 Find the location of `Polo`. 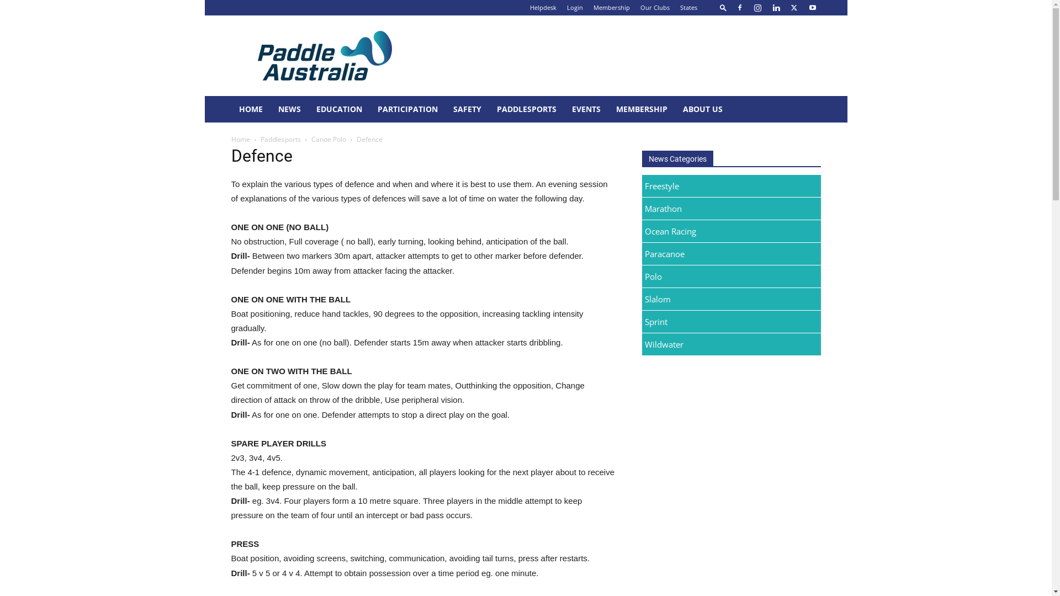

Polo is located at coordinates (731, 277).